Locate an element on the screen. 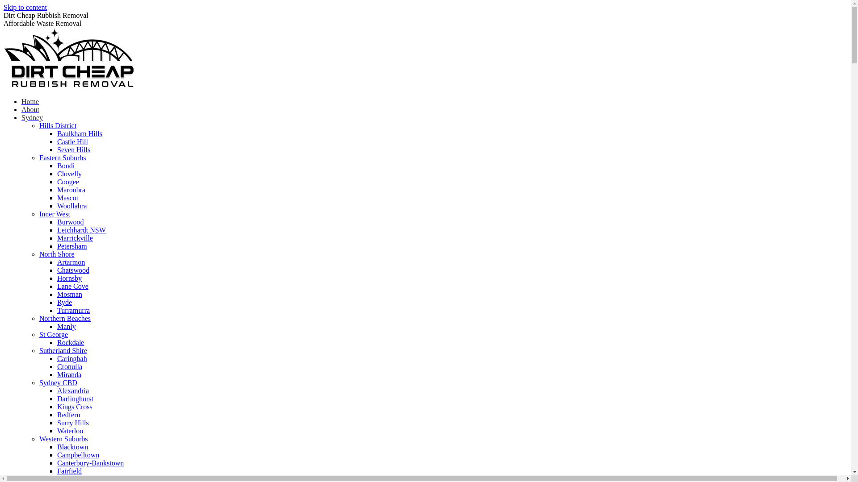 The width and height of the screenshot is (858, 482). Kings Cross is located at coordinates (75, 407).